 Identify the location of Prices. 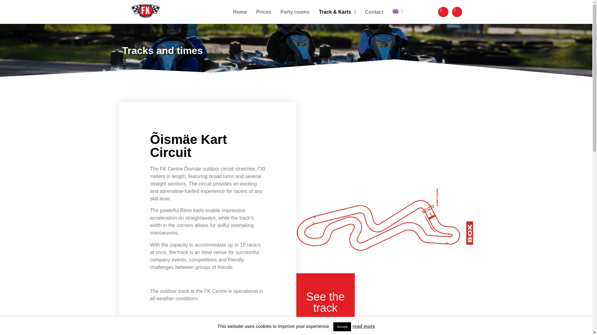
(264, 12).